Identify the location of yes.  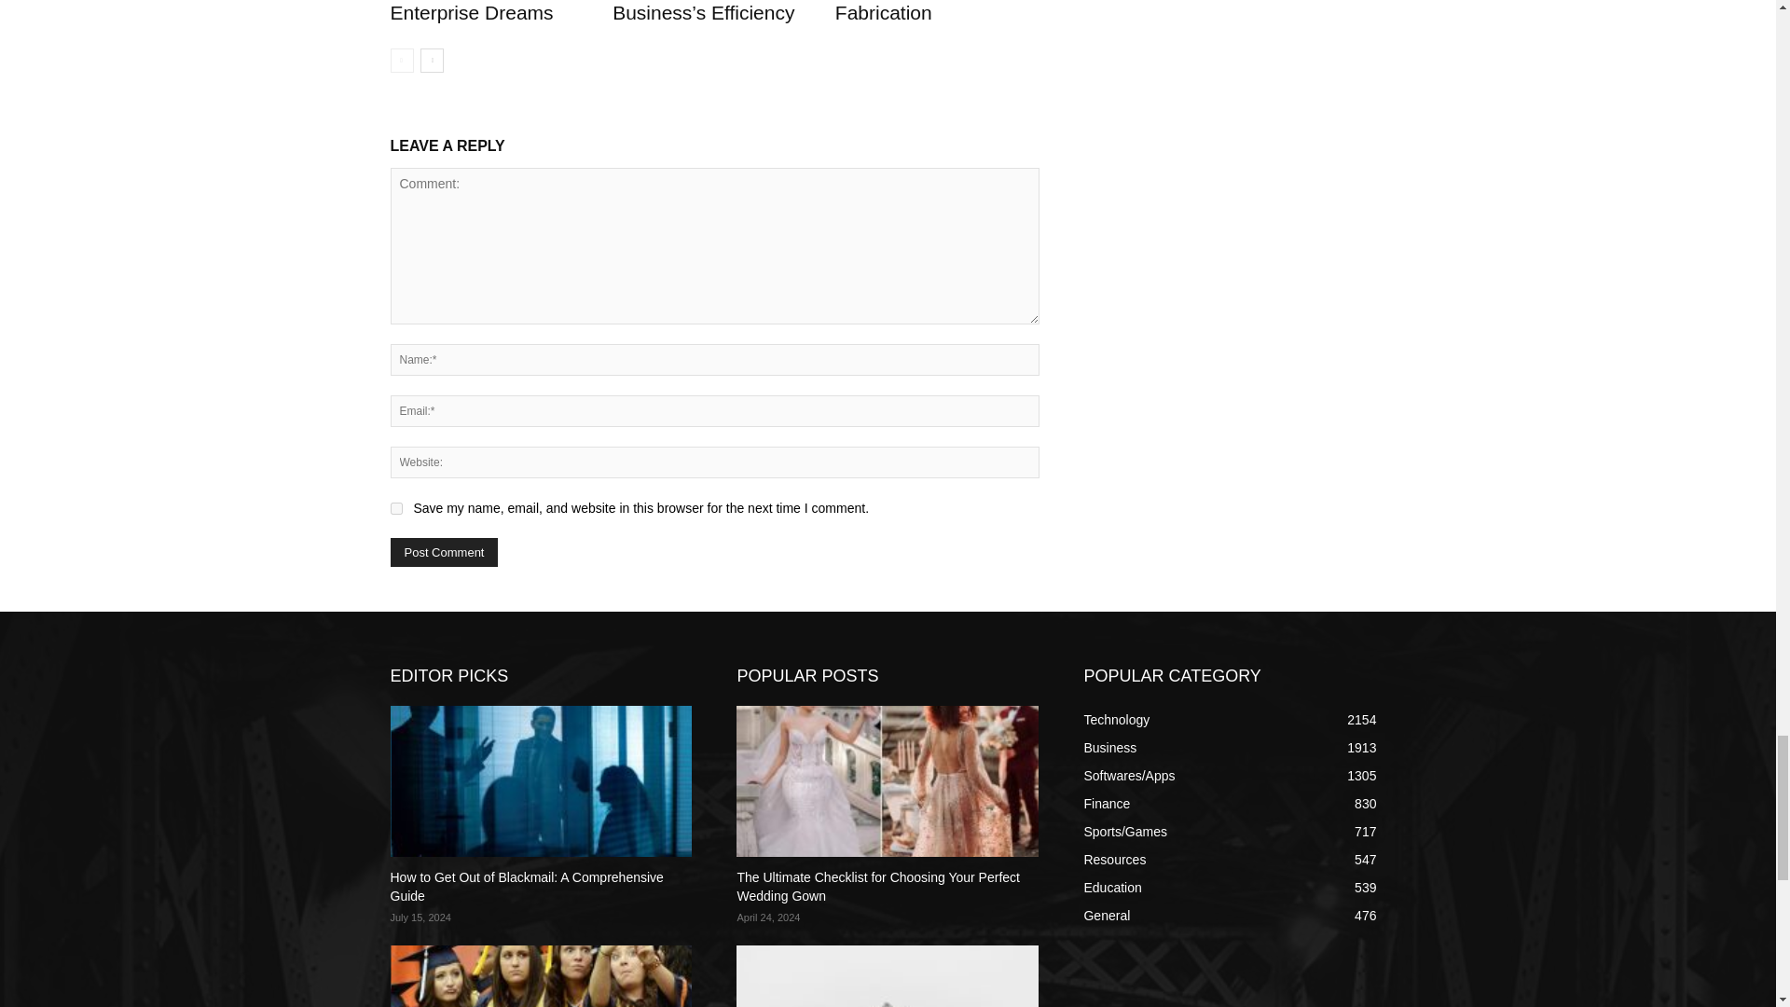
(395, 507).